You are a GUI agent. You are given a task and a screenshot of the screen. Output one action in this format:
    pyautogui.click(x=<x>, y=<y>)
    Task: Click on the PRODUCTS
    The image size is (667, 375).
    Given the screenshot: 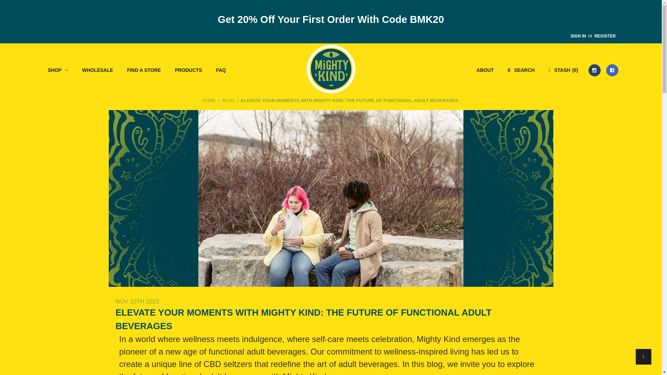 What is the action you would take?
    pyautogui.click(x=188, y=70)
    